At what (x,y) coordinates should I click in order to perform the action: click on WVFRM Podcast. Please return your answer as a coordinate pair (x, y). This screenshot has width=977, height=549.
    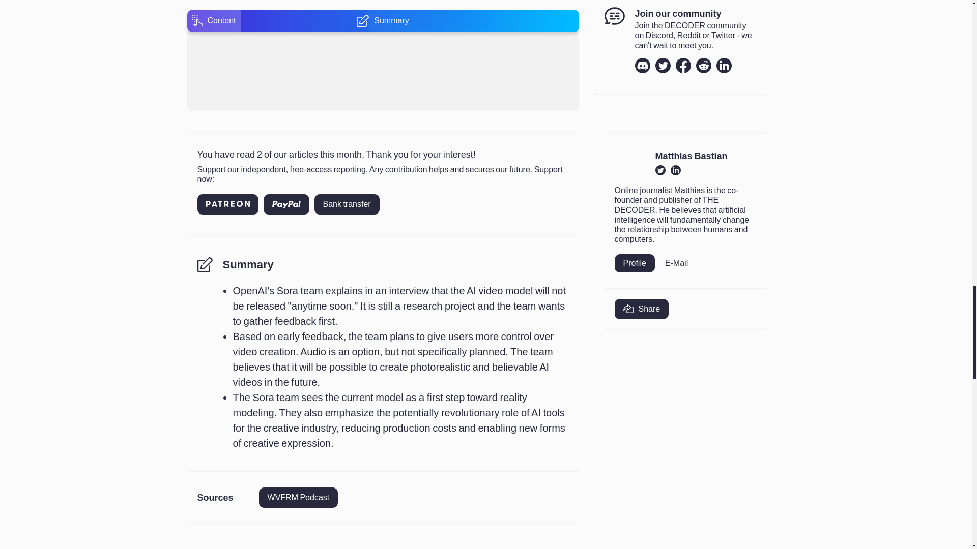
    Looking at the image, I should click on (298, 498).